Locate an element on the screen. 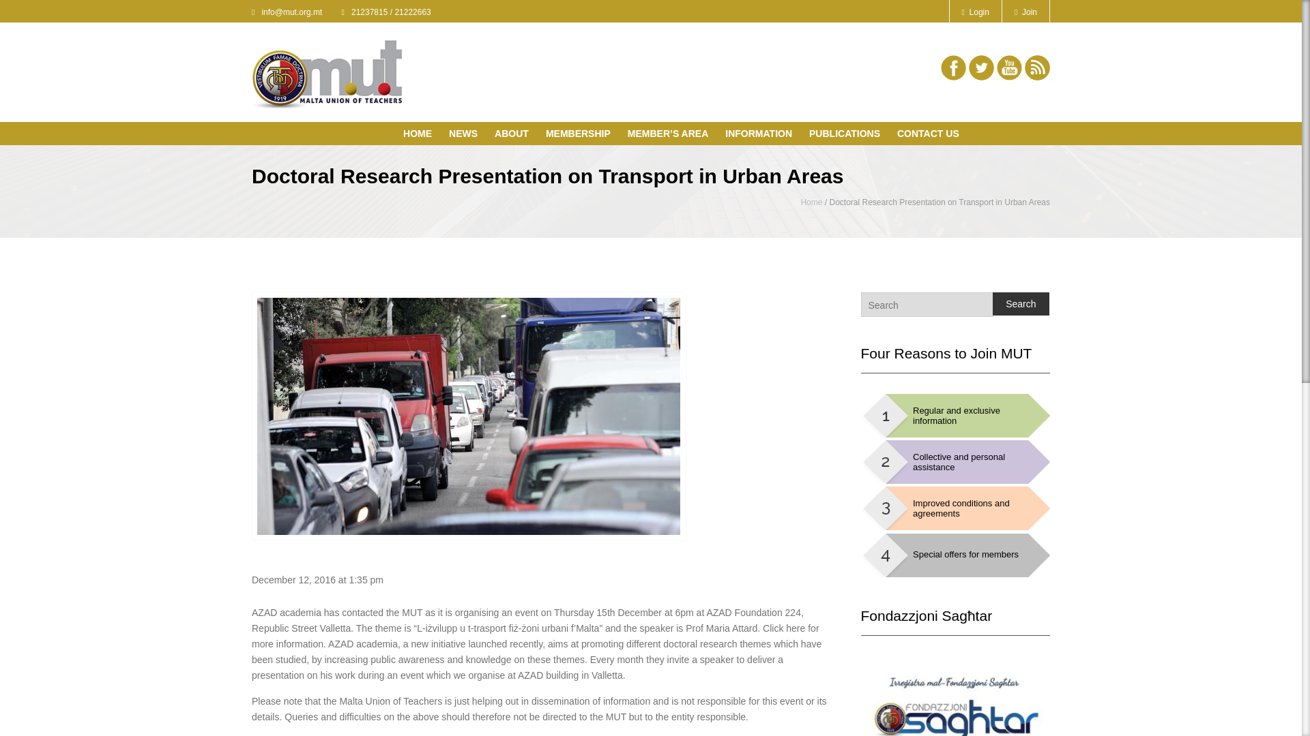 This screenshot has width=1310, height=736.   Join is located at coordinates (1026, 12).